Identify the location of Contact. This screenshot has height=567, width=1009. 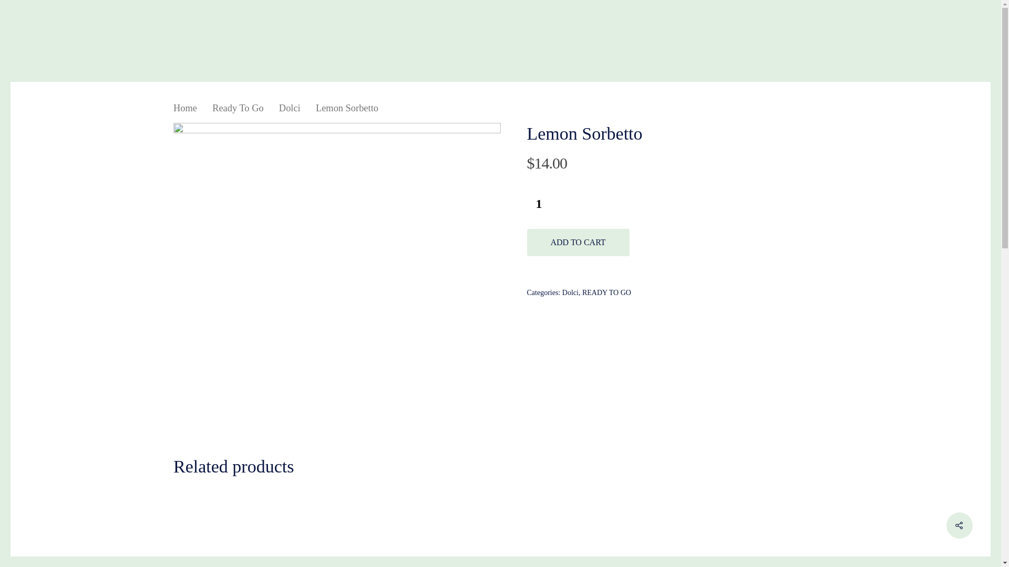
(356, 478).